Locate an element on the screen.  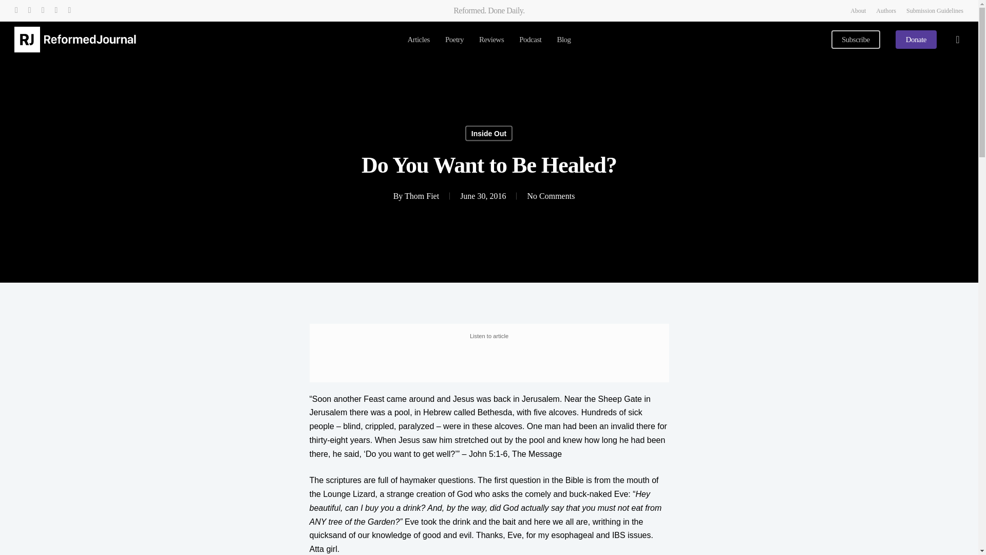
Reviews is located at coordinates (491, 40).